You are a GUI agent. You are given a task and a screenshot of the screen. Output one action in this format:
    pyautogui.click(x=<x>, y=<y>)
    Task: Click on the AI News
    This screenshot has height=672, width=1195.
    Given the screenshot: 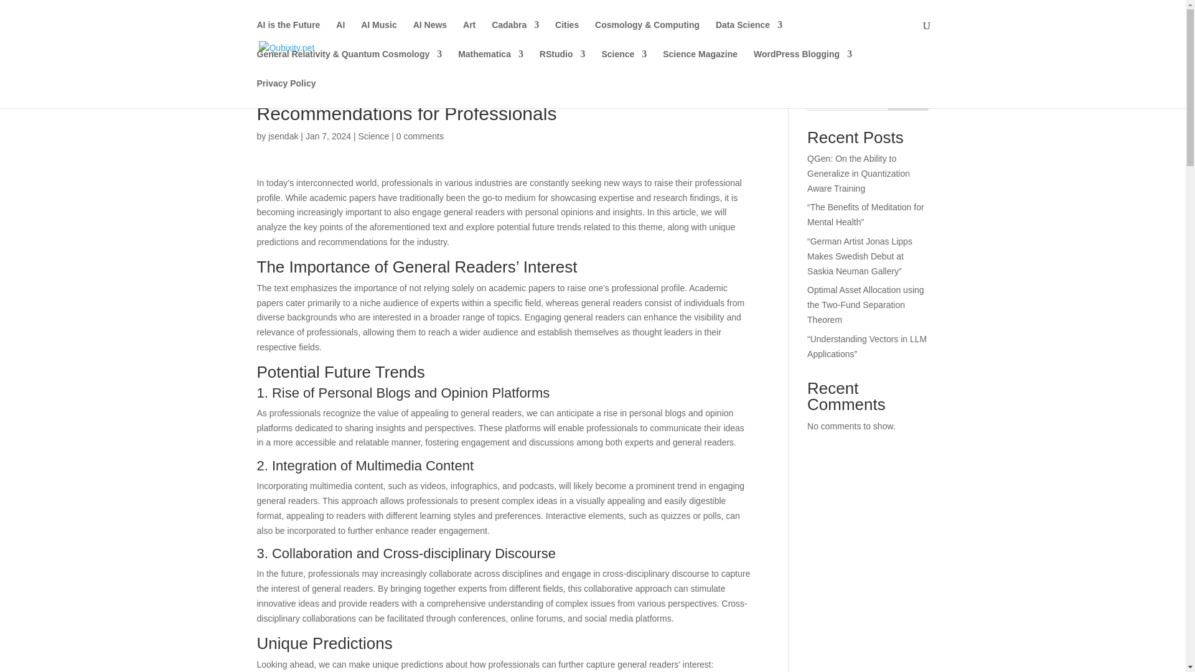 What is the action you would take?
    pyautogui.click(x=430, y=35)
    